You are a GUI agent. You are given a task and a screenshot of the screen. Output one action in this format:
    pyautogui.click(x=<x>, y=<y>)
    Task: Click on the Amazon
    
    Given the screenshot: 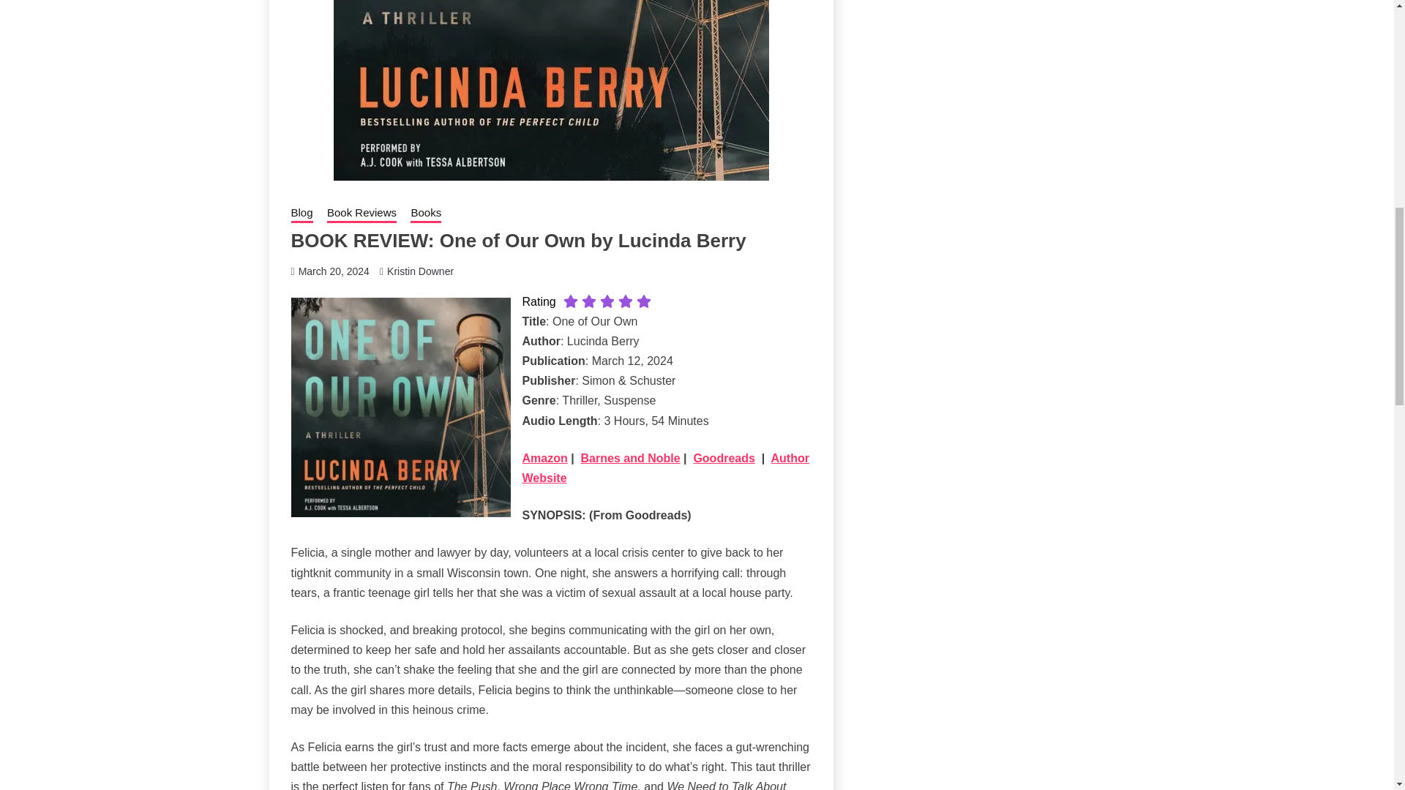 What is the action you would take?
    pyautogui.click(x=544, y=458)
    